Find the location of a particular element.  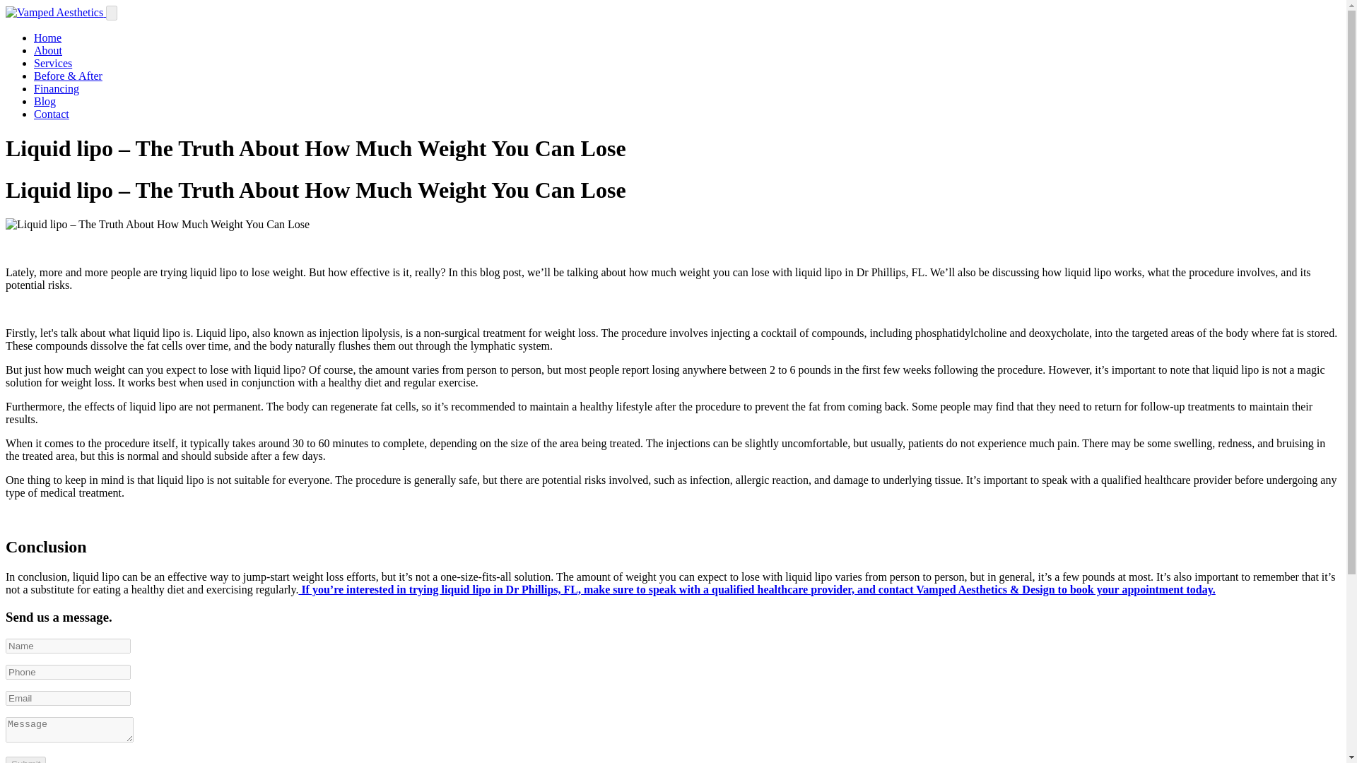

Blog is located at coordinates (45, 102).